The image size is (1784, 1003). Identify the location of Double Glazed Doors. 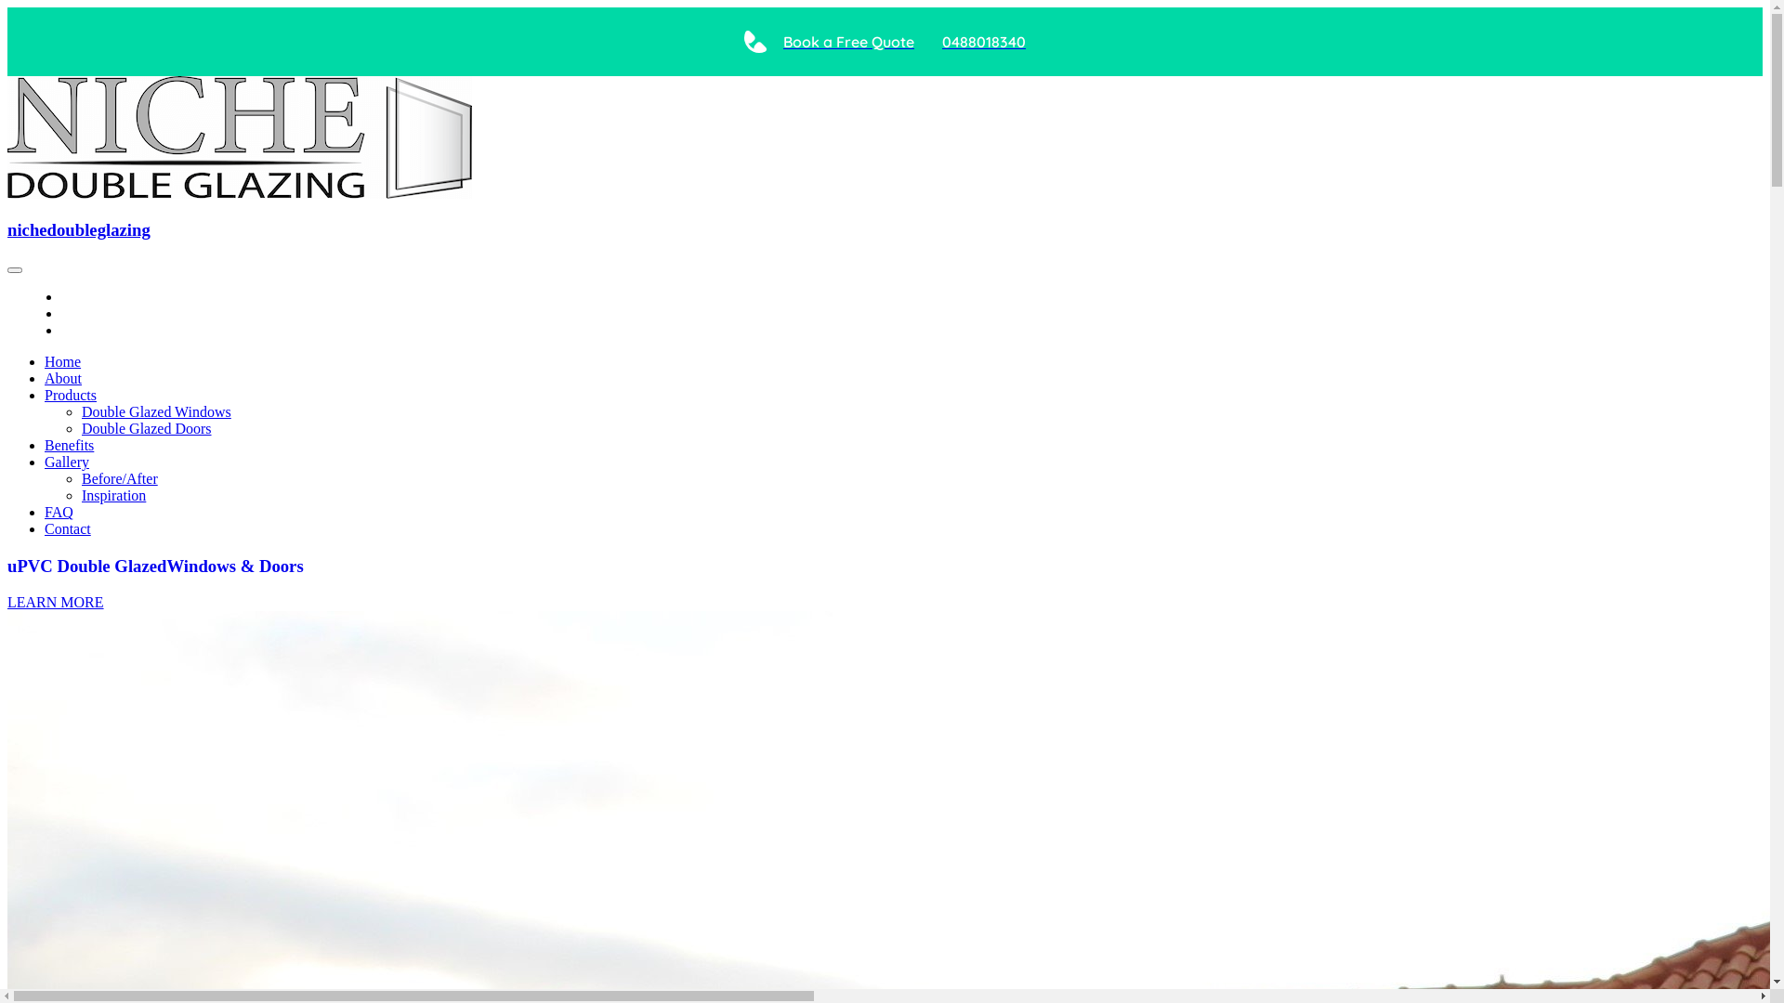
(147, 429).